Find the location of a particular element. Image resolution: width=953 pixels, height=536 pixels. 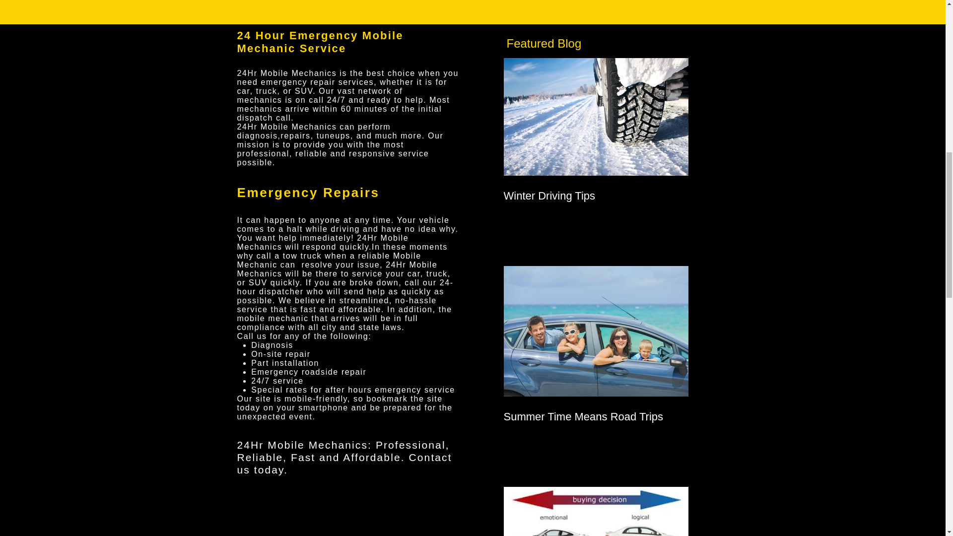

Winter Driving Tips is located at coordinates (596, 196).